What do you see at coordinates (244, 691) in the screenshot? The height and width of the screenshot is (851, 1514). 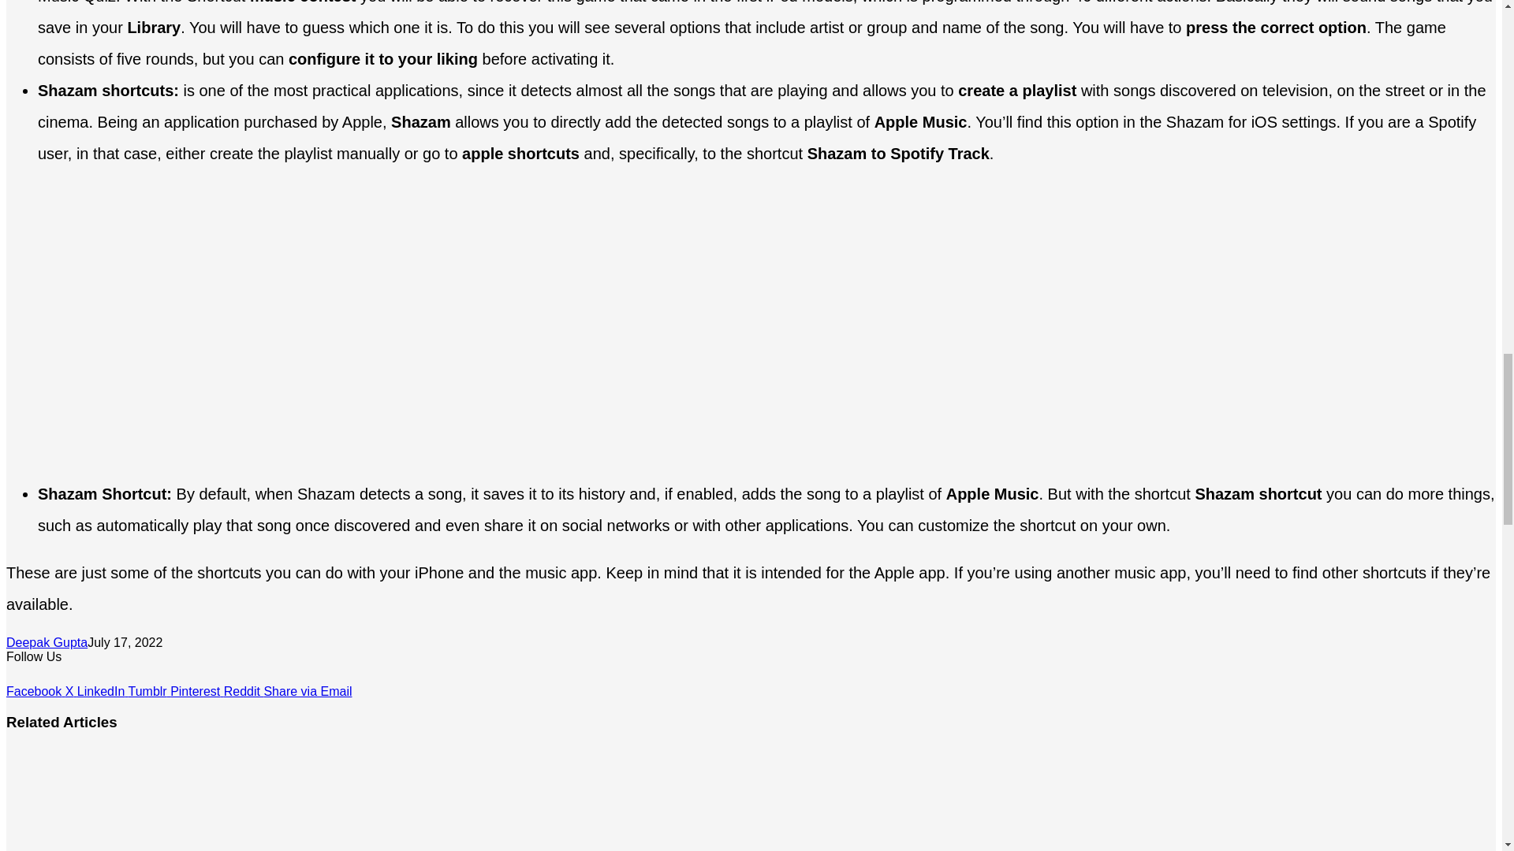 I see `Reddit` at bounding box center [244, 691].